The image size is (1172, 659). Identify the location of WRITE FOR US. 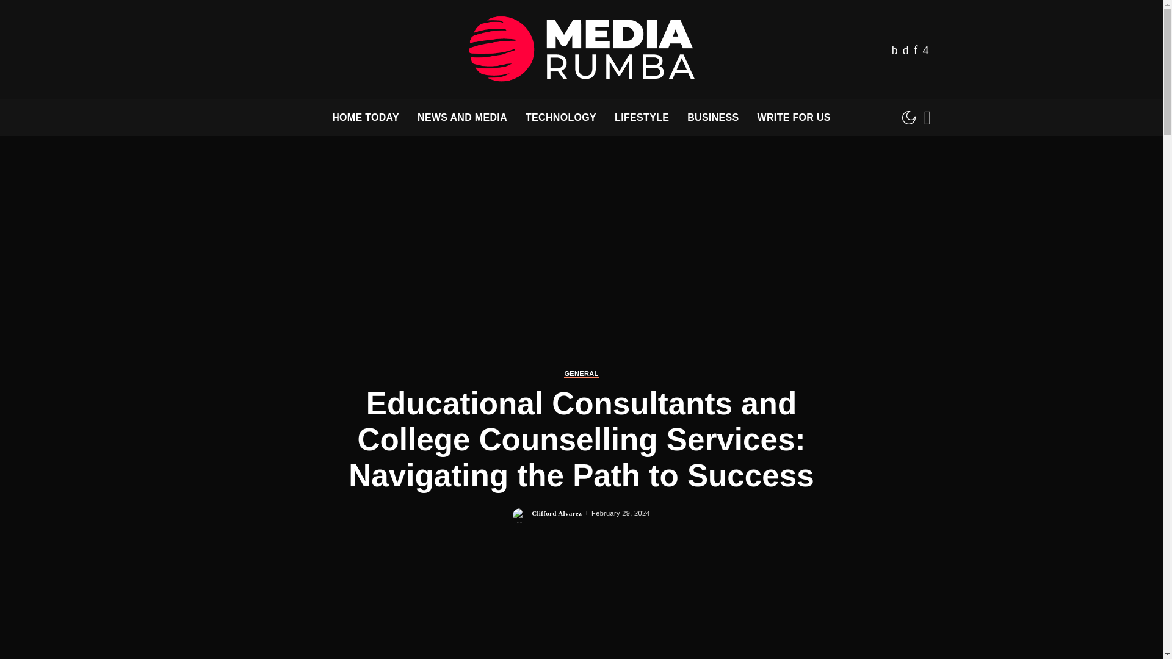
(794, 117).